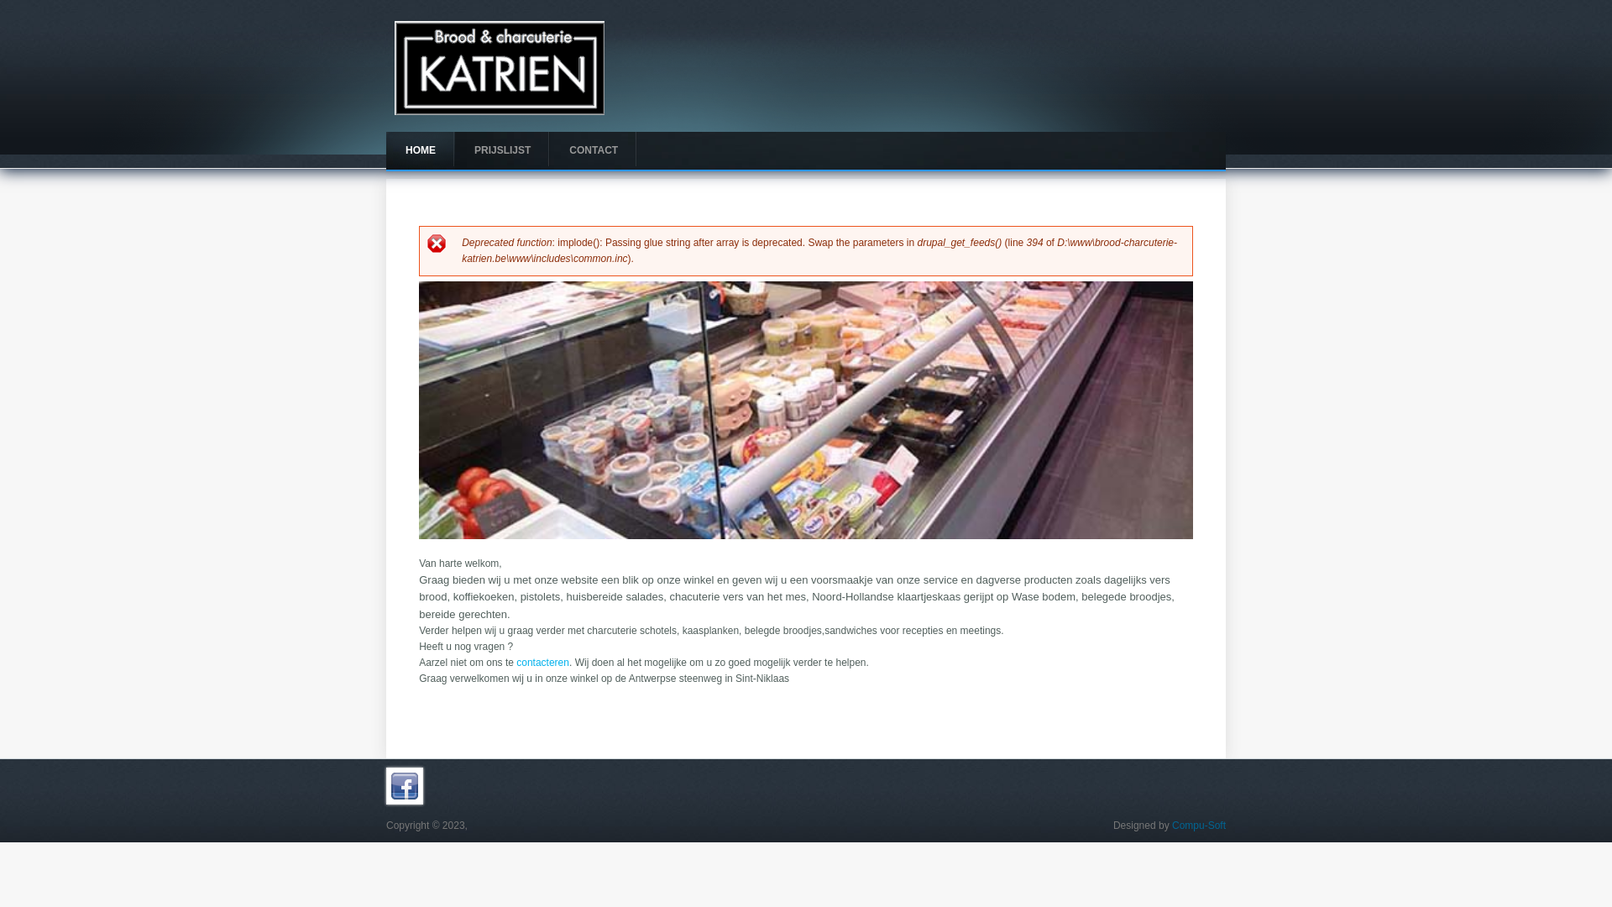 This screenshot has height=907, width=1612. I want to click on Home, so click(500, 112).